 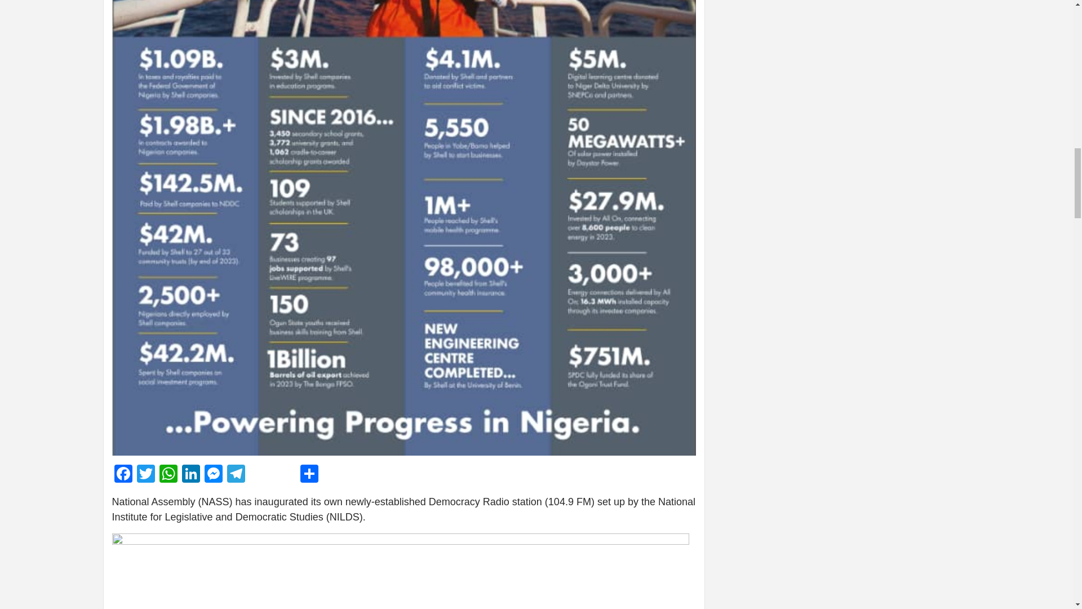 I want to click on Share, so click(x=309, y=475).